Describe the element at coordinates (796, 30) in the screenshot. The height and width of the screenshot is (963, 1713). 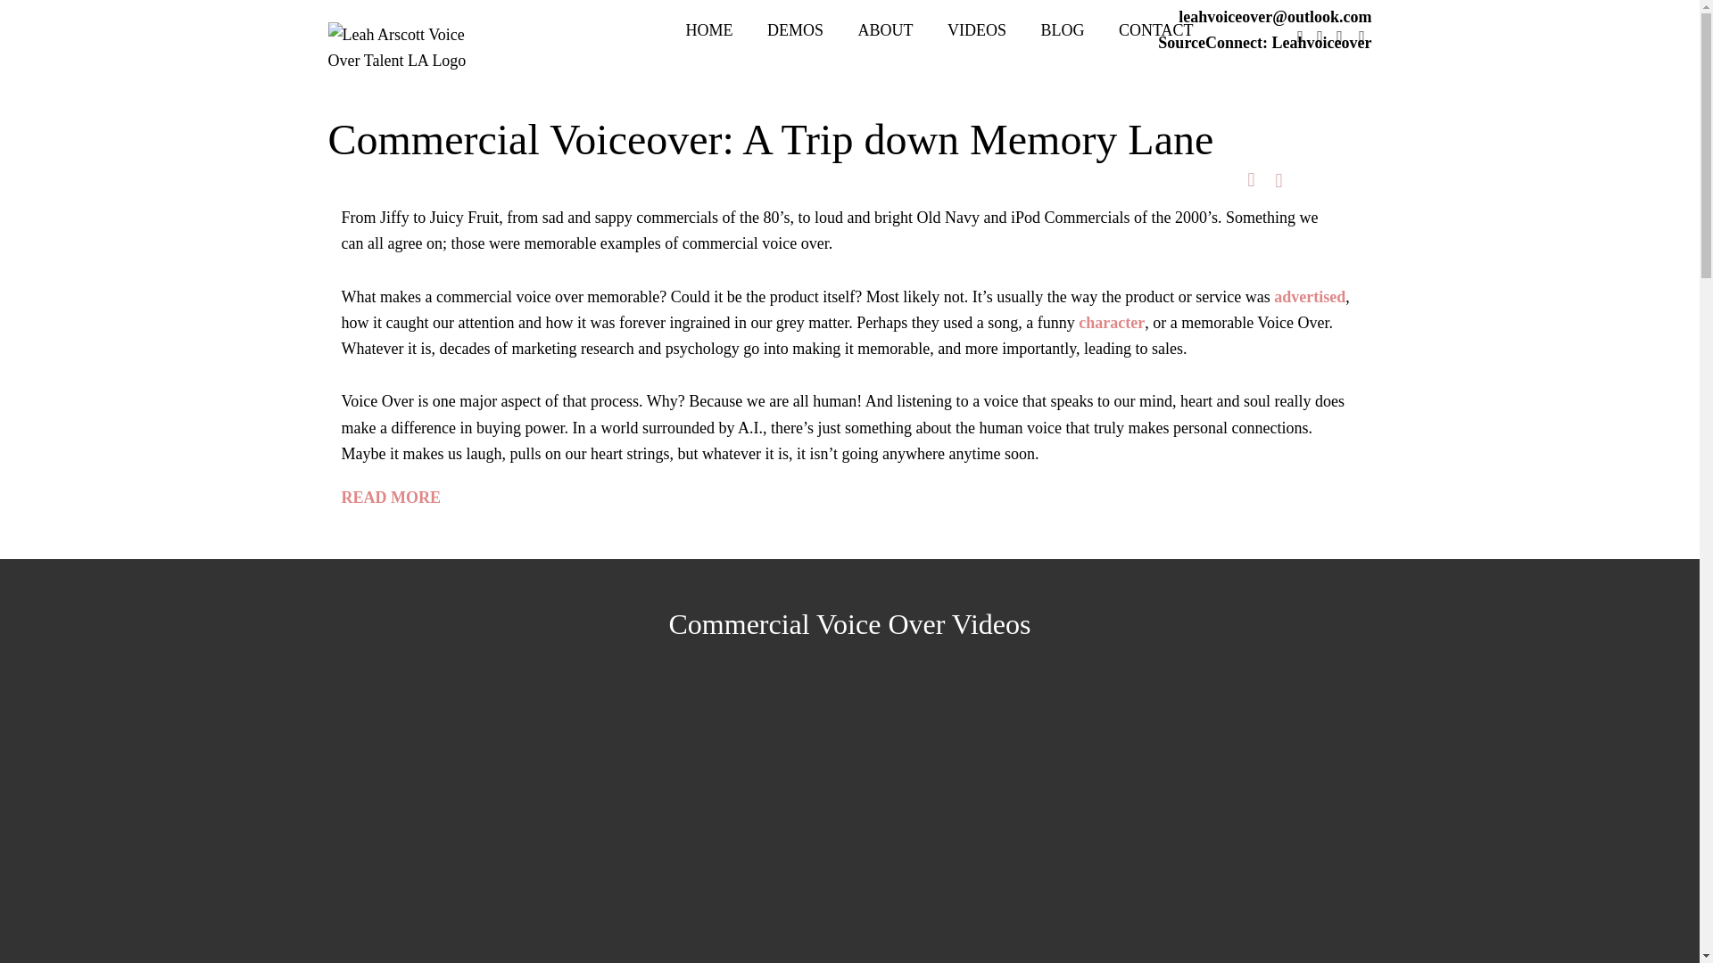
I see `DEMOS` at that location.